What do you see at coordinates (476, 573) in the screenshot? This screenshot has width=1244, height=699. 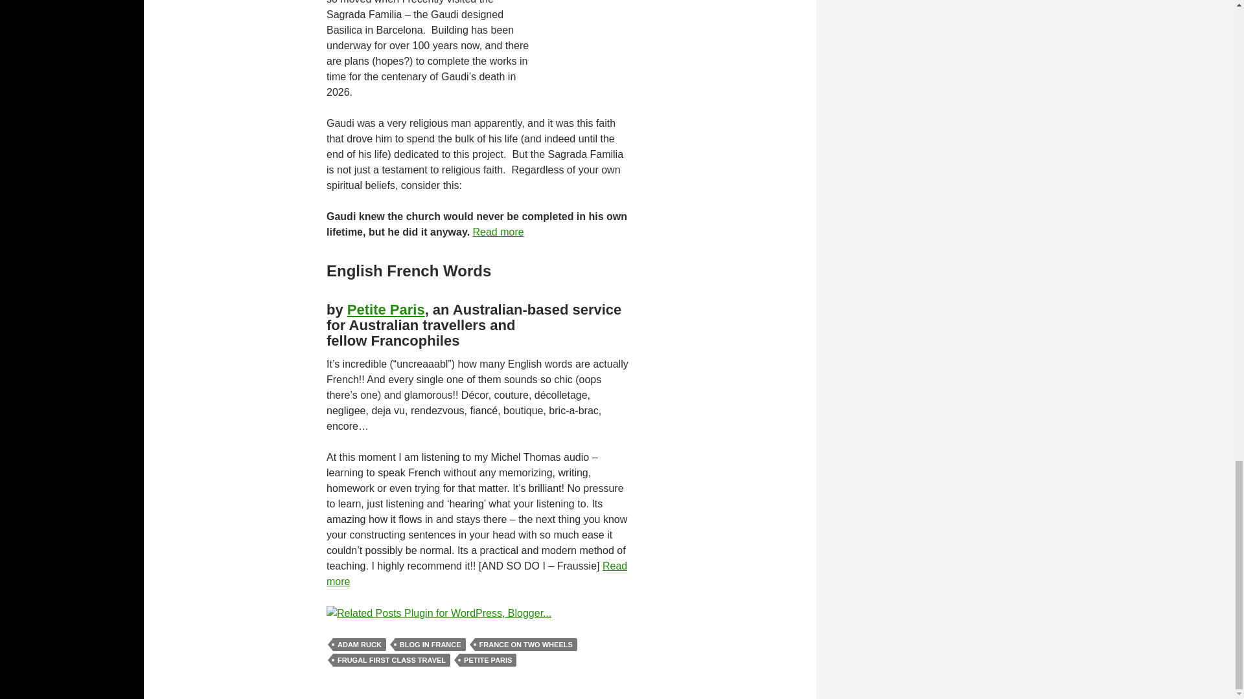 I see `Read more` at bounding box center [476, 573].